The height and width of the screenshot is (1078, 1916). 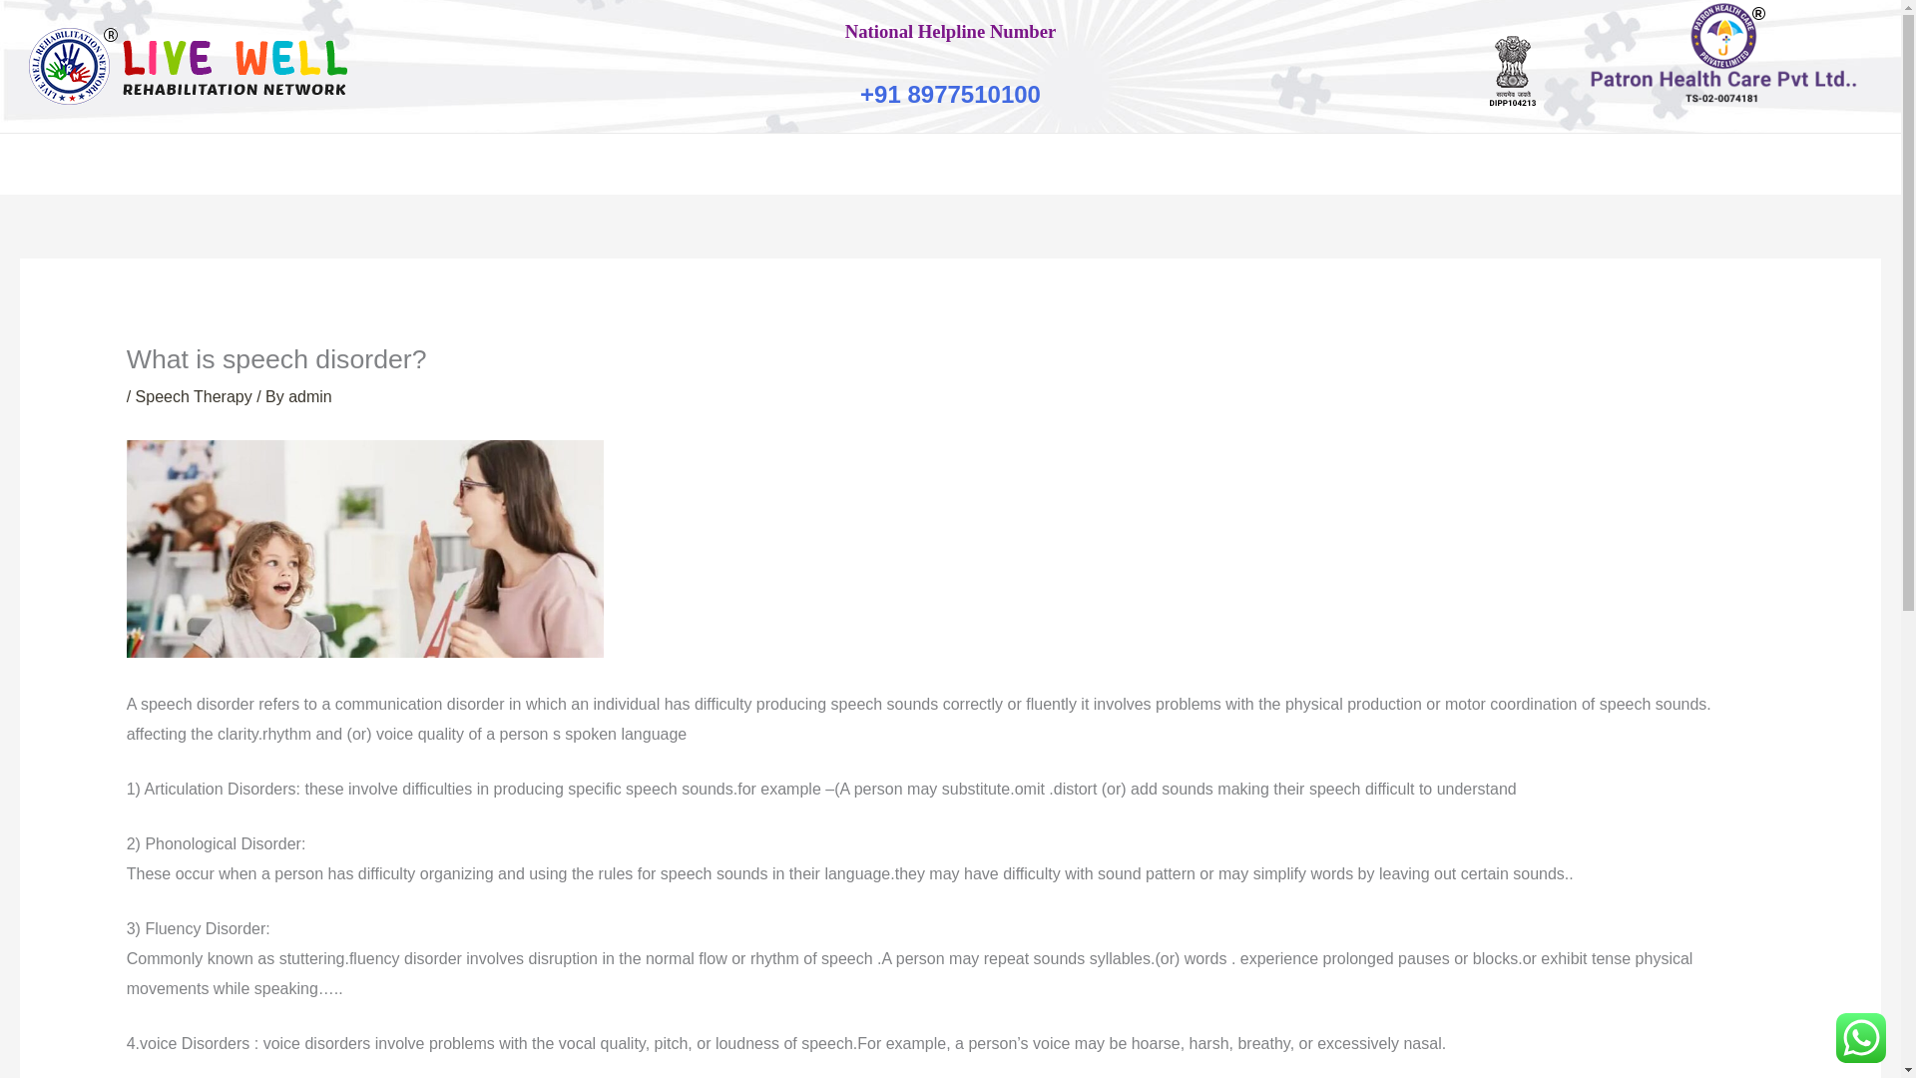 What do you see at coordinates (1445, 164) in the screenshot?
I see `Contact Us` at bounding box center [1445, 164].